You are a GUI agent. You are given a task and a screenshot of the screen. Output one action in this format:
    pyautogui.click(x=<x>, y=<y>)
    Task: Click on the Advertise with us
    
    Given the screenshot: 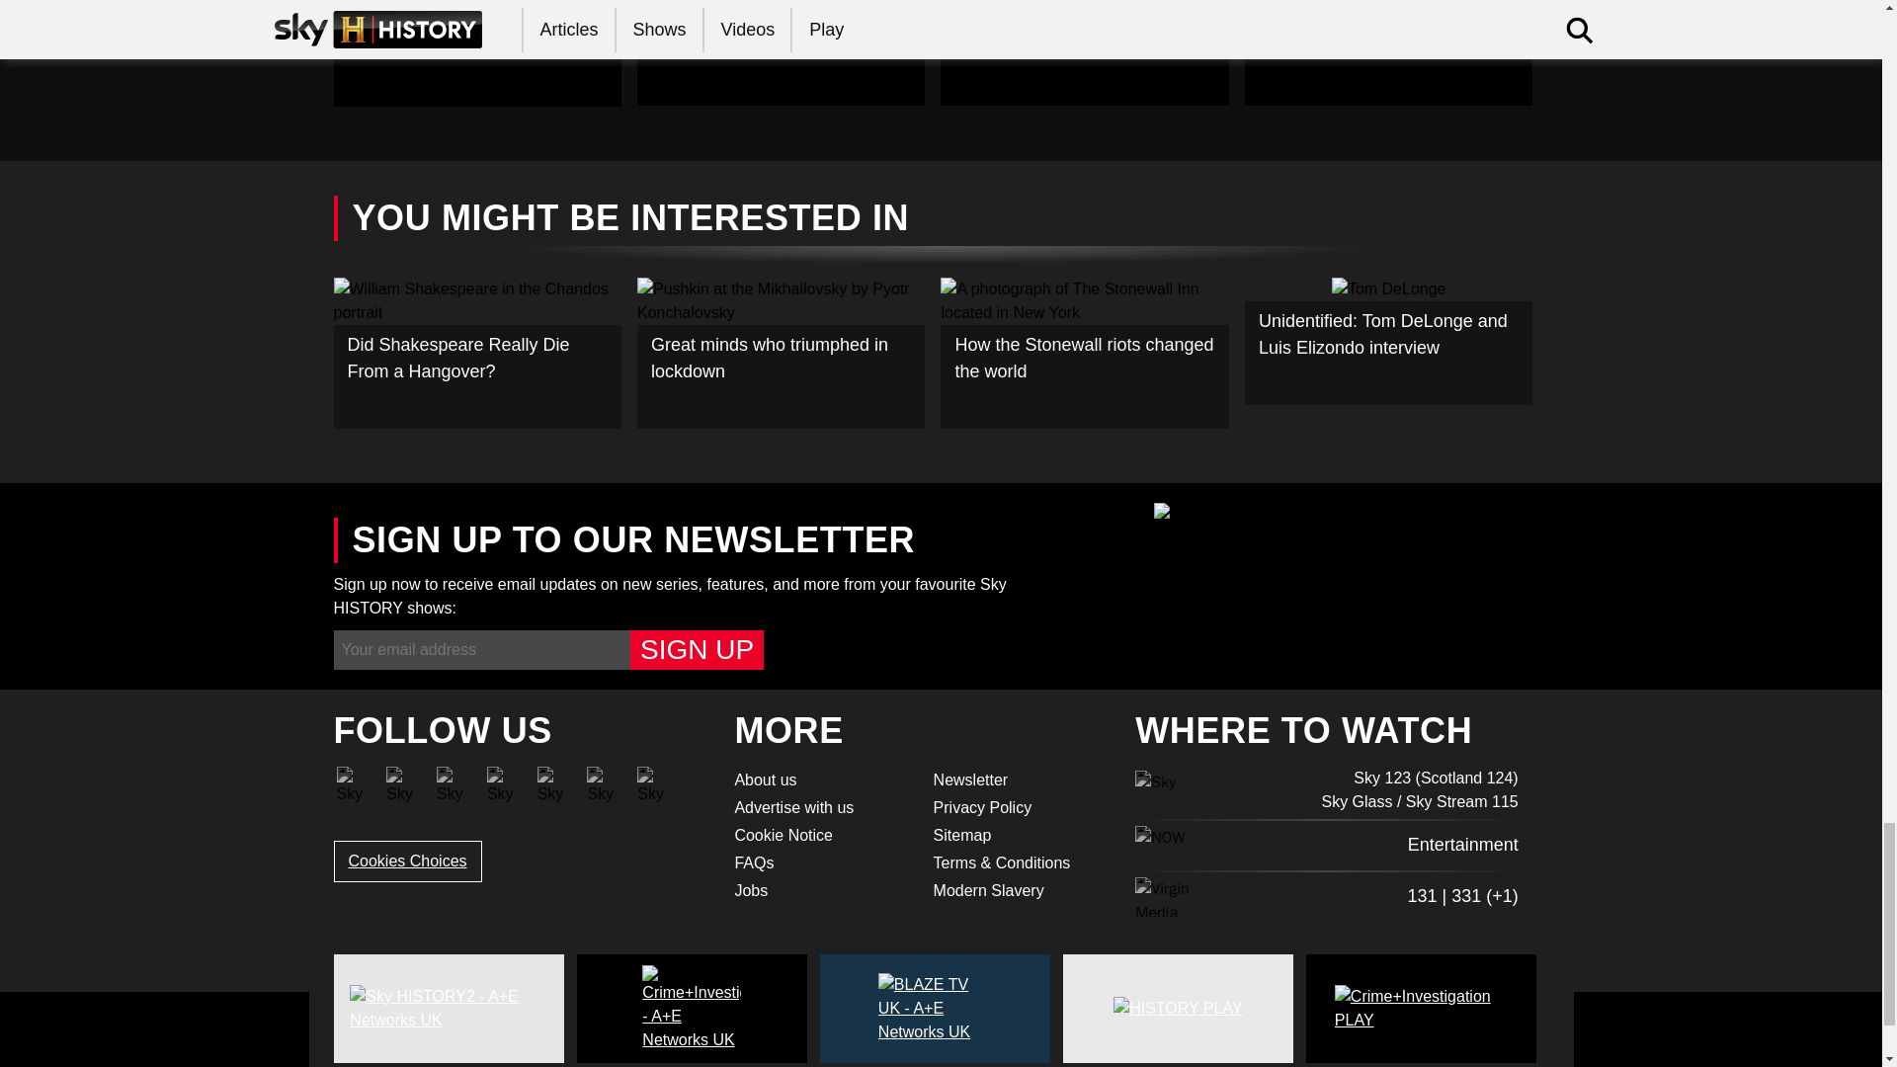 What is the action you would take?
    pyautogui.click(x=821, y=808)
    